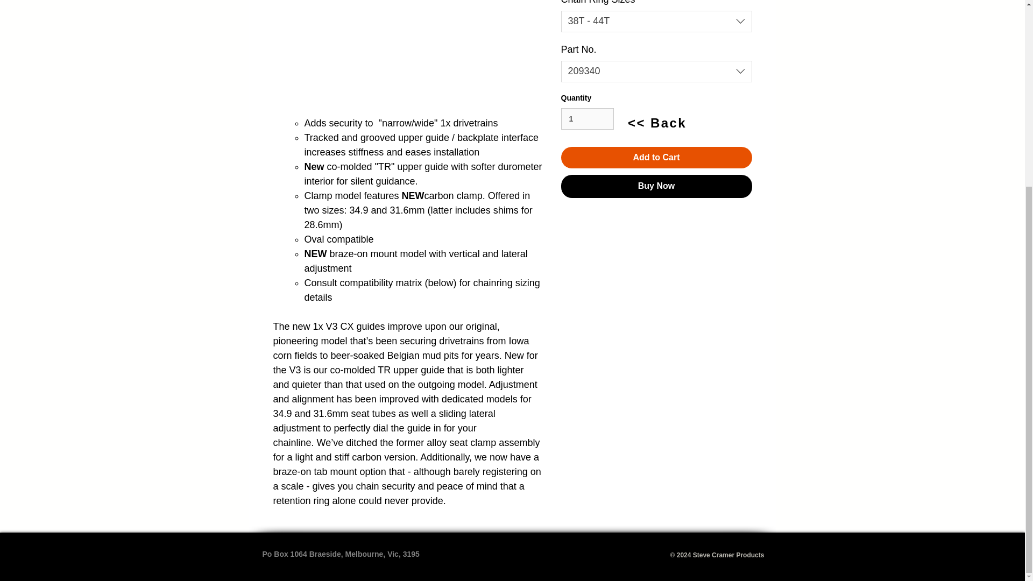  Describe the element at coordinates (656, 72) in the screenshot. I see `209340` at that location.